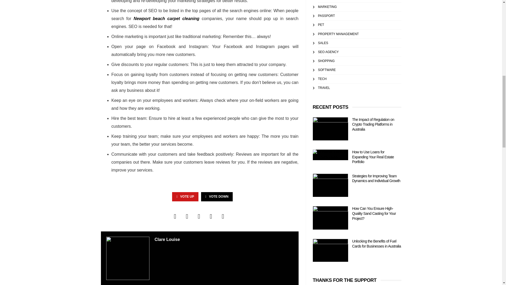 The image size is (506, 285). What do you see at coordinates (166, 18) in the screenshot?
I see `Newport beach carpet cleaning` at bounding box center [166, 18].